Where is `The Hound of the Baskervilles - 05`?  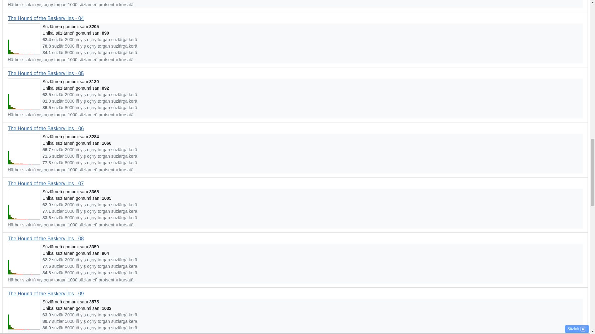
The Hound of the Baskervilles - 05 is located at coordinates (46, 73).